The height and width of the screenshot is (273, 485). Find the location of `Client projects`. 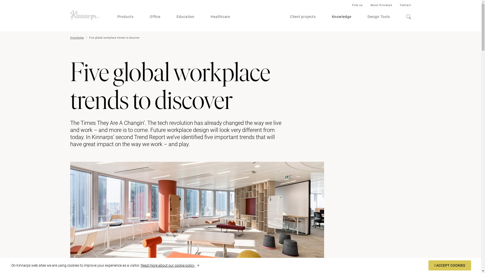

Client projects is located at coordinates (303, 17).